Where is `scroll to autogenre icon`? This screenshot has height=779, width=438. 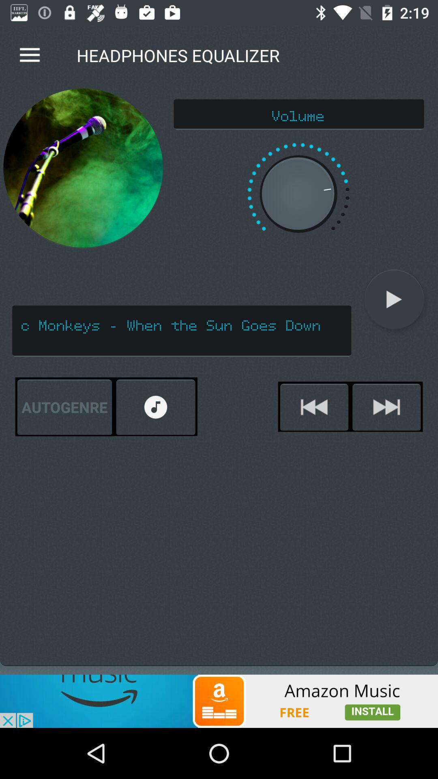 scroll to autogenre icon is located at coordinates (64, 407).